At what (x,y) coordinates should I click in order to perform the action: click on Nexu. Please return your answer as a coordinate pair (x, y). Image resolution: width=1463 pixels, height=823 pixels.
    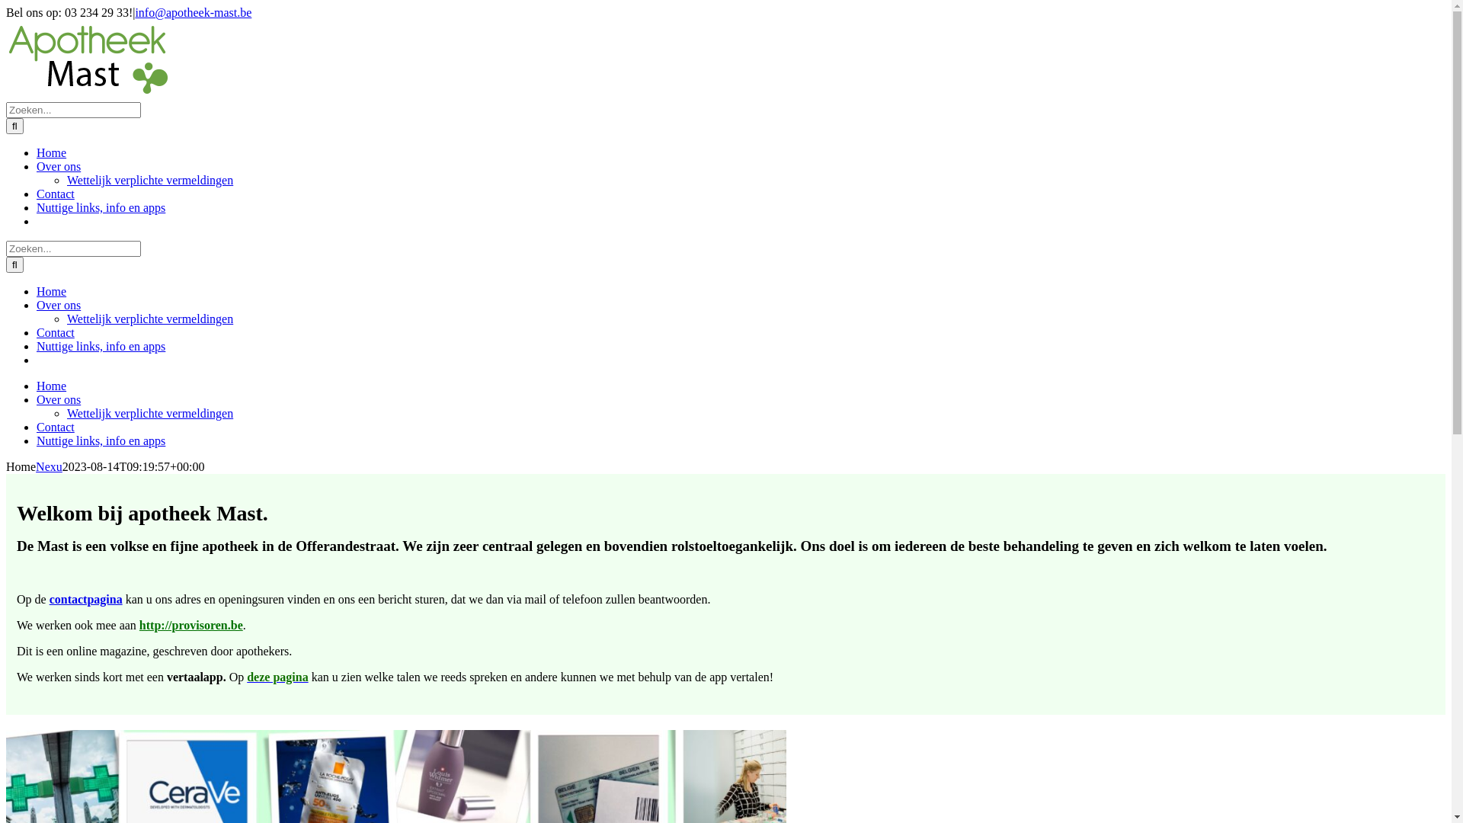
    Looking at the image, I should click on (49, 466).